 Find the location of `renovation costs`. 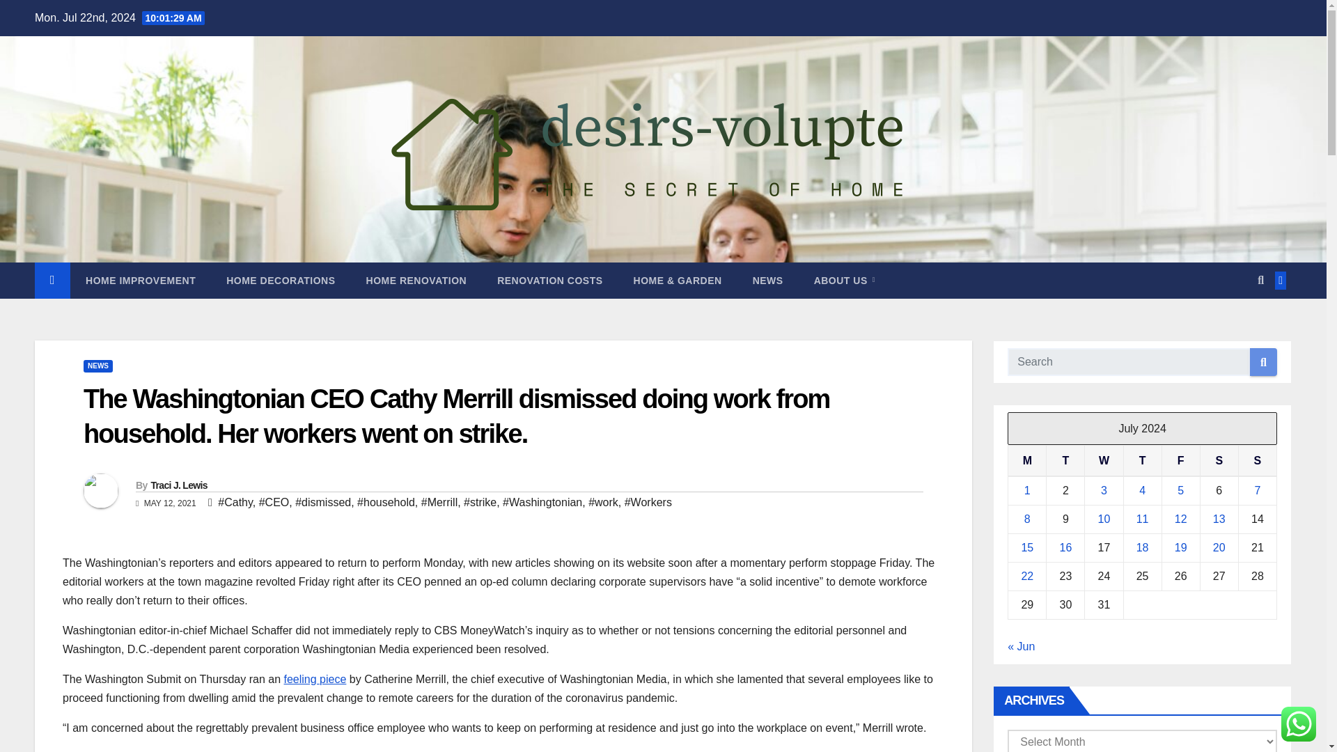

renovation costs is located at coordinates (549, 280).